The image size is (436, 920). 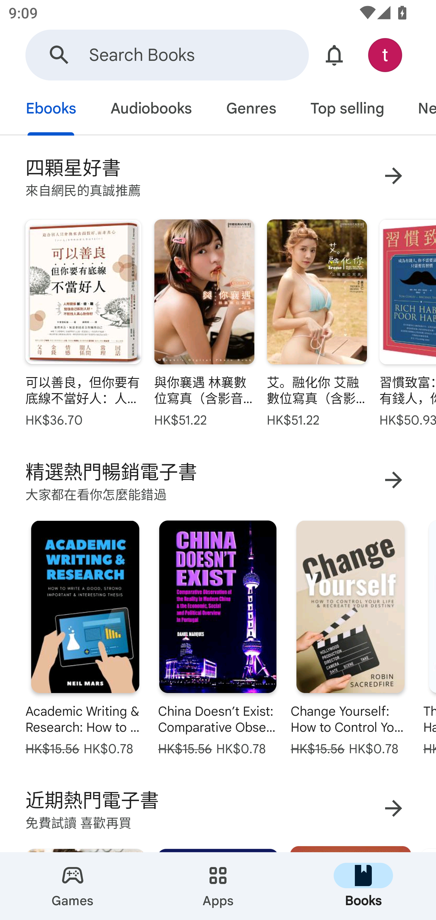 I want to click on Games, so click(x=73, y=886).